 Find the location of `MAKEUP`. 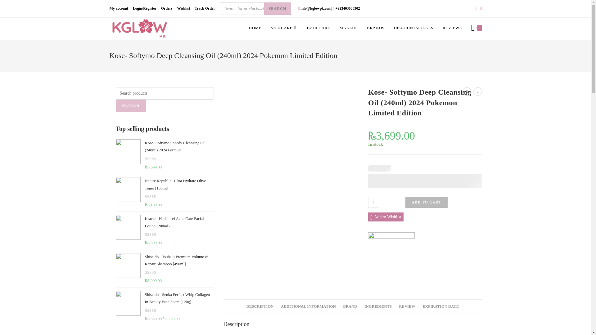

MAKEUP is located at coordinates (349, 28).